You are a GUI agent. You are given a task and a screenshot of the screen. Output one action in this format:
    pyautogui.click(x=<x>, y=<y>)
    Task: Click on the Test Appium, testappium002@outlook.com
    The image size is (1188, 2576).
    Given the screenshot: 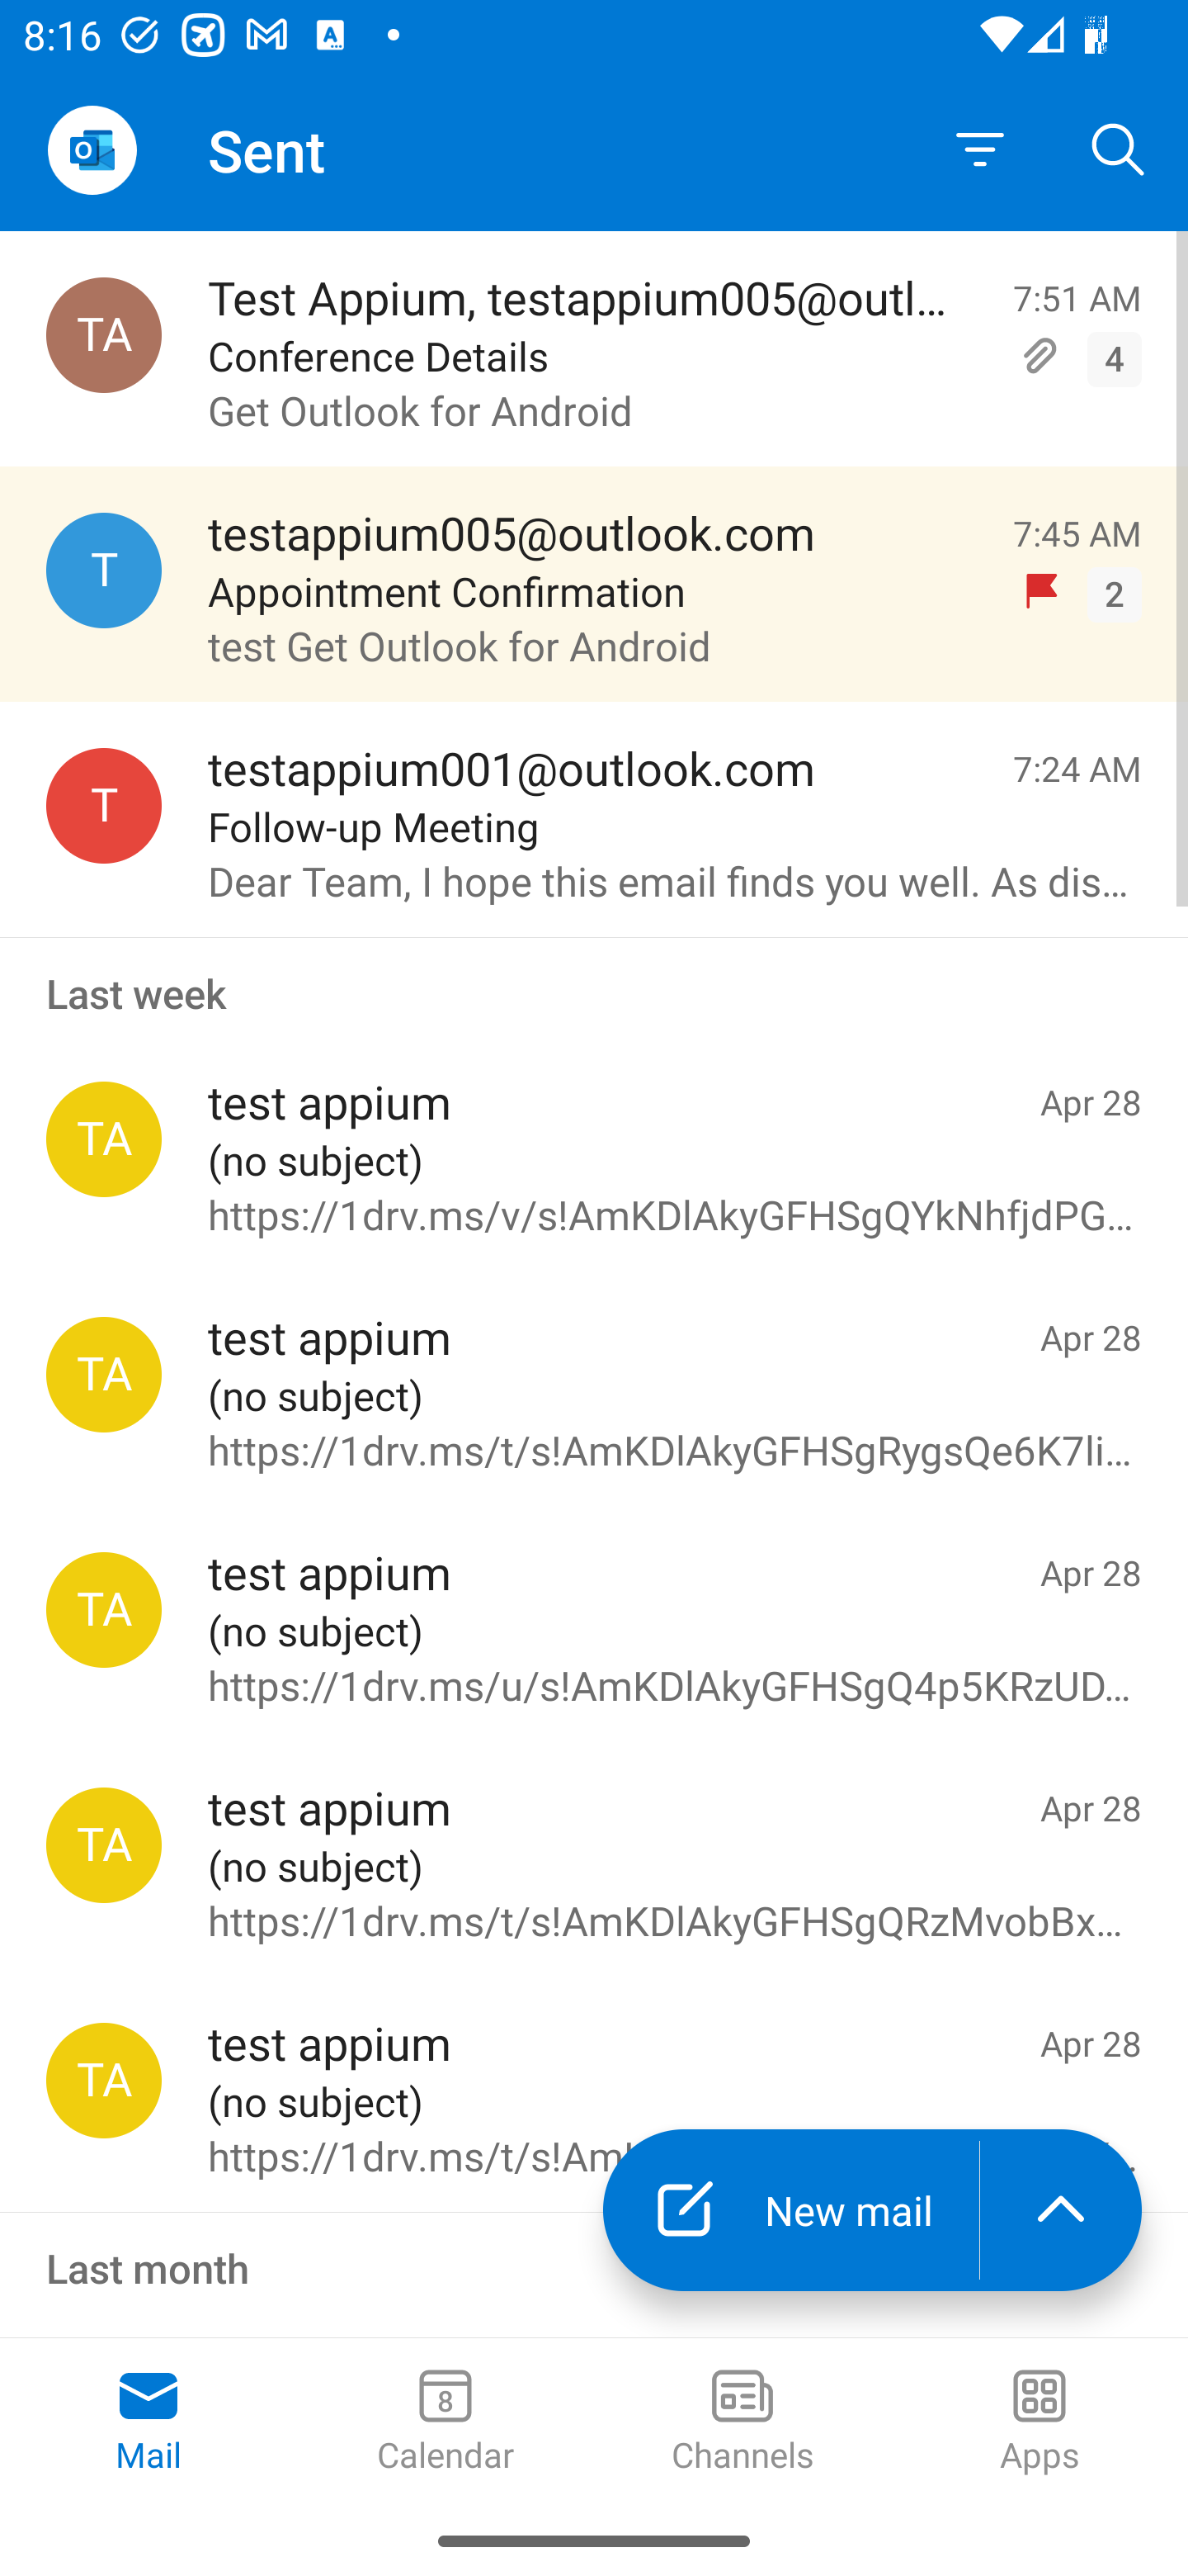 What is the action you would take?
    pyautogui.click(x=104, y=335)
    